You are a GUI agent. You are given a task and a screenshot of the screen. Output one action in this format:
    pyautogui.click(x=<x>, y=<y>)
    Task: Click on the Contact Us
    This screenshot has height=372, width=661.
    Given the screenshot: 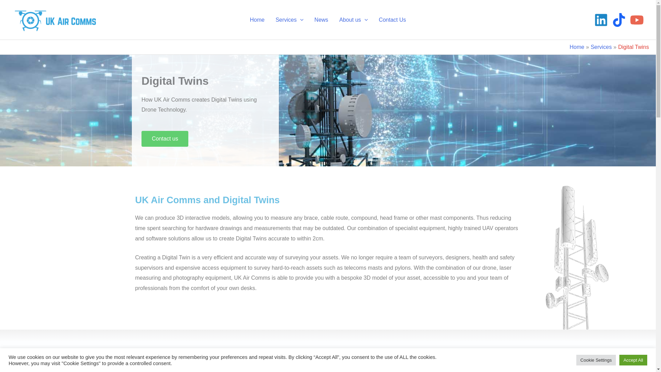 What is the action you would take?
    pyautogui.click(x=392, y=19)
    